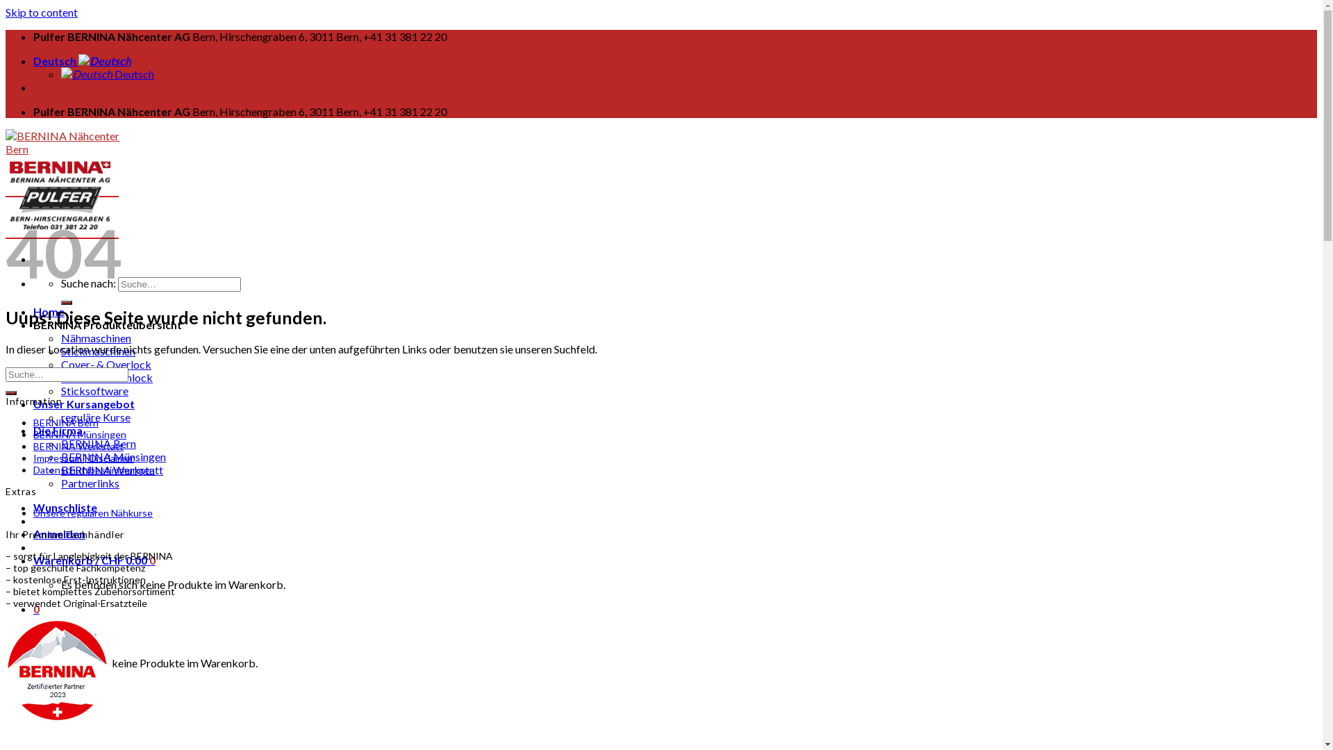 This screenshot has height=750, width=1333. I want to click on Partnerlinks, so click(90, 483).